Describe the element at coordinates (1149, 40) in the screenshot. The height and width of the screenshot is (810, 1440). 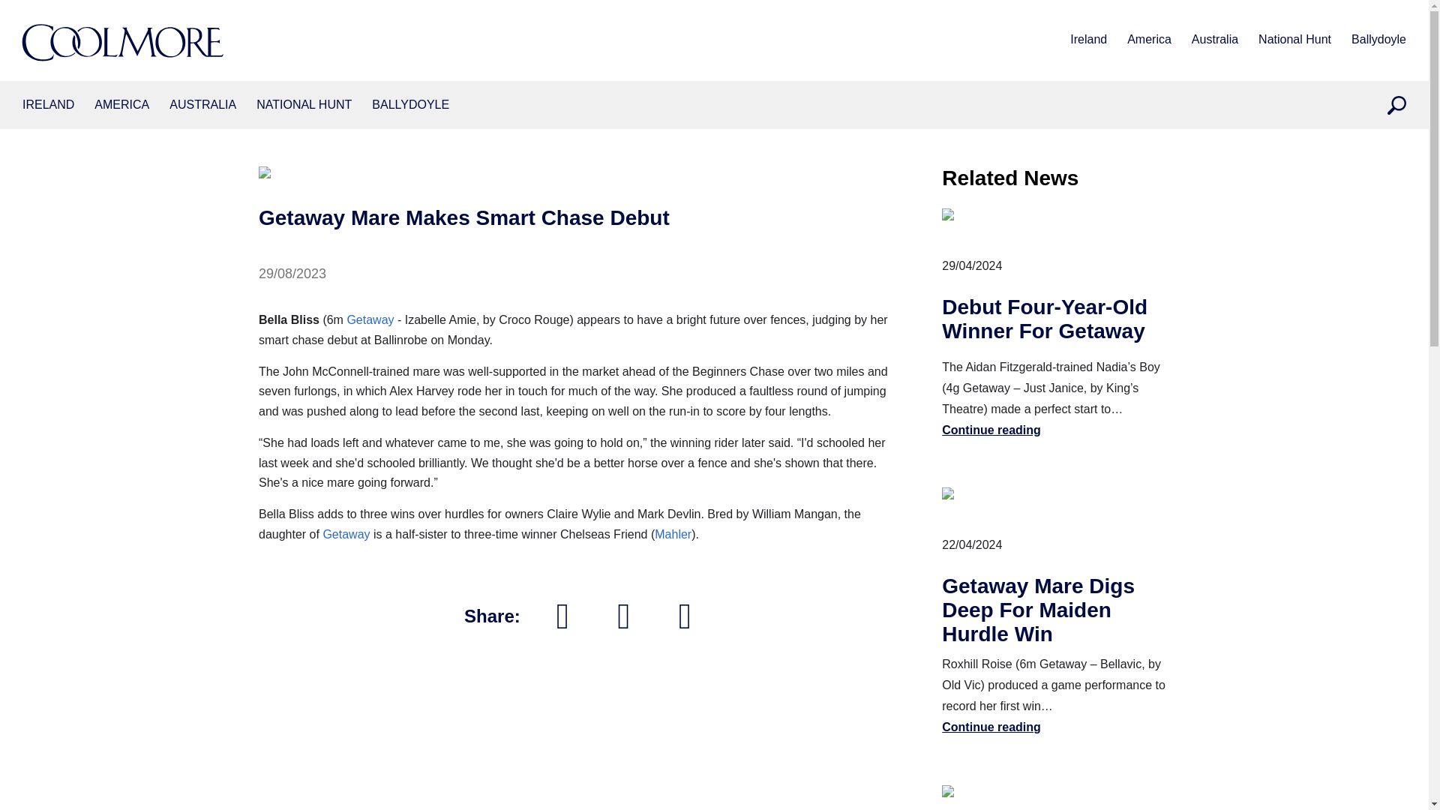
I see `America` at that location.